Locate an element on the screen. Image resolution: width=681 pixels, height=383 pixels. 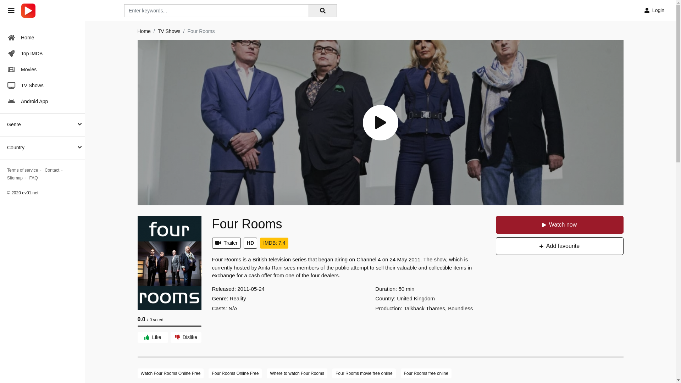
Android App is located at coordinates (43, 101).